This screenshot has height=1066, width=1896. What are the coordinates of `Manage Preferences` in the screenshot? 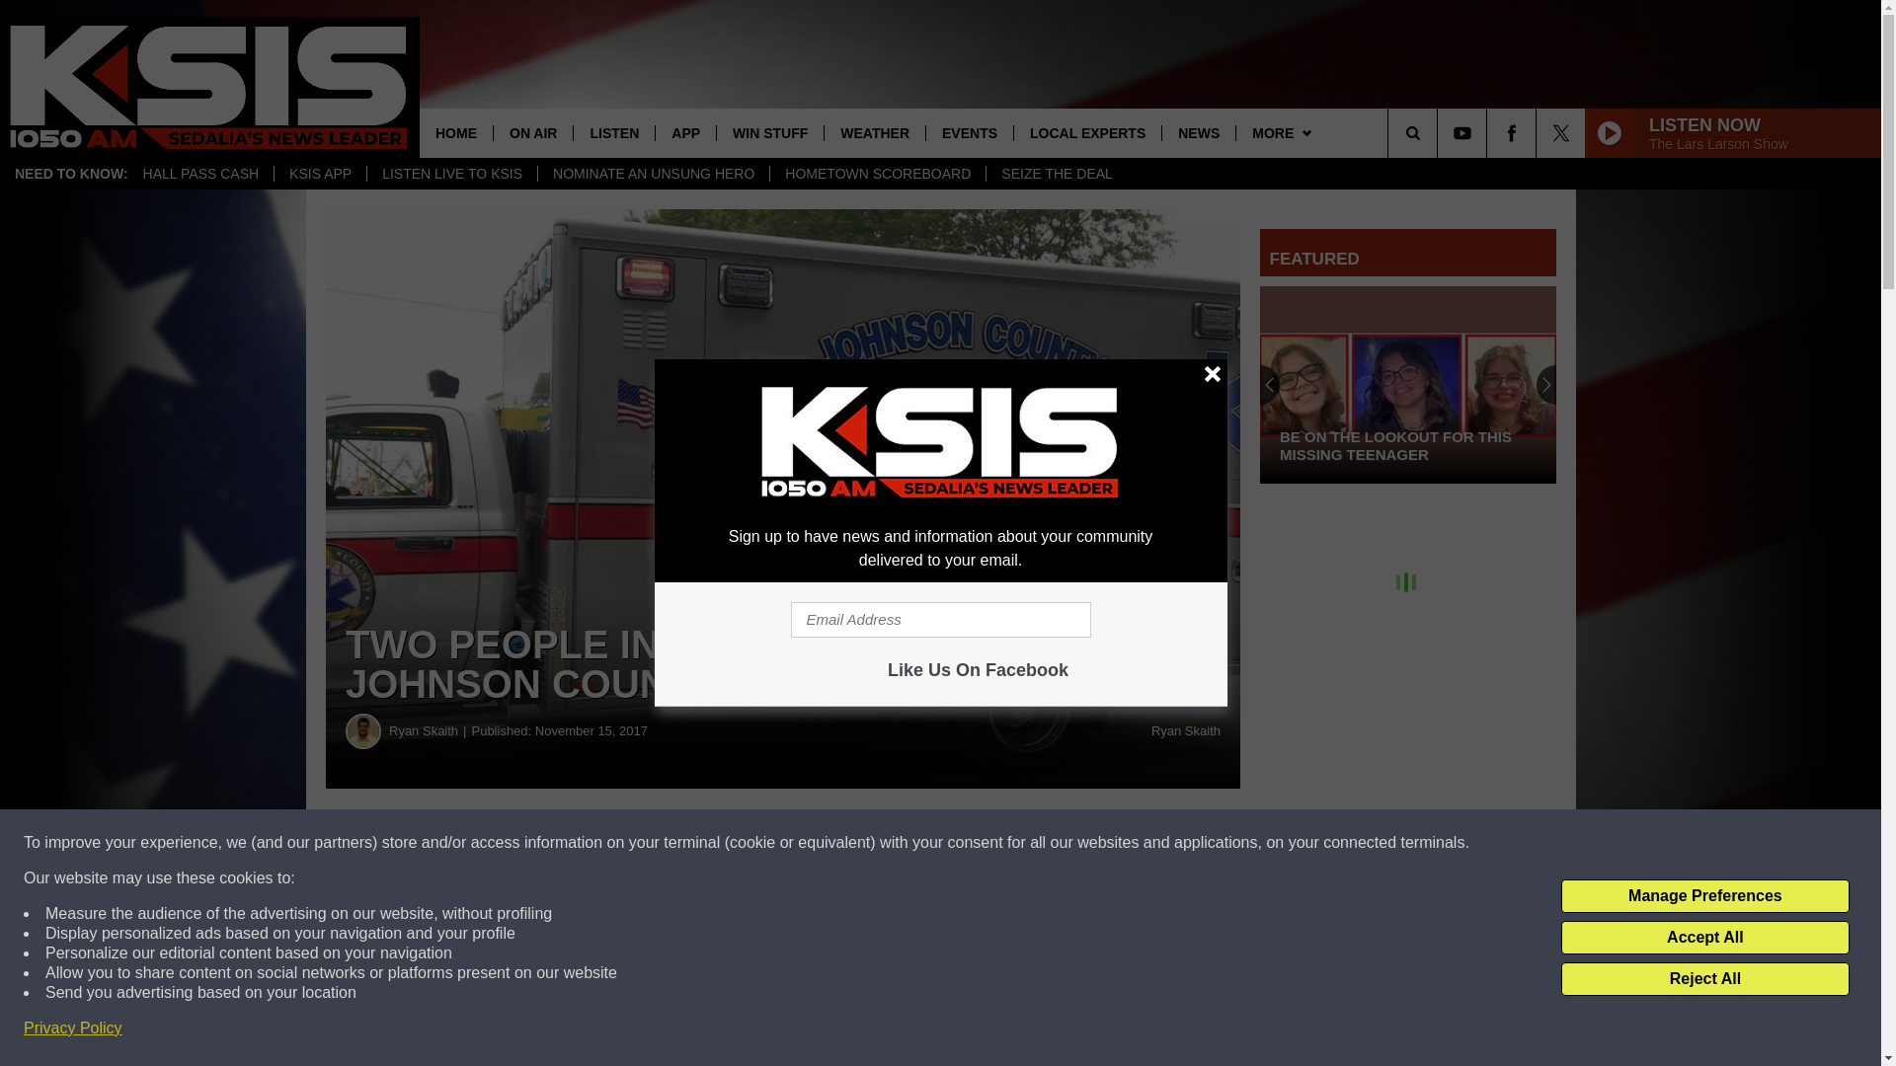 It's located at (1704, 896).